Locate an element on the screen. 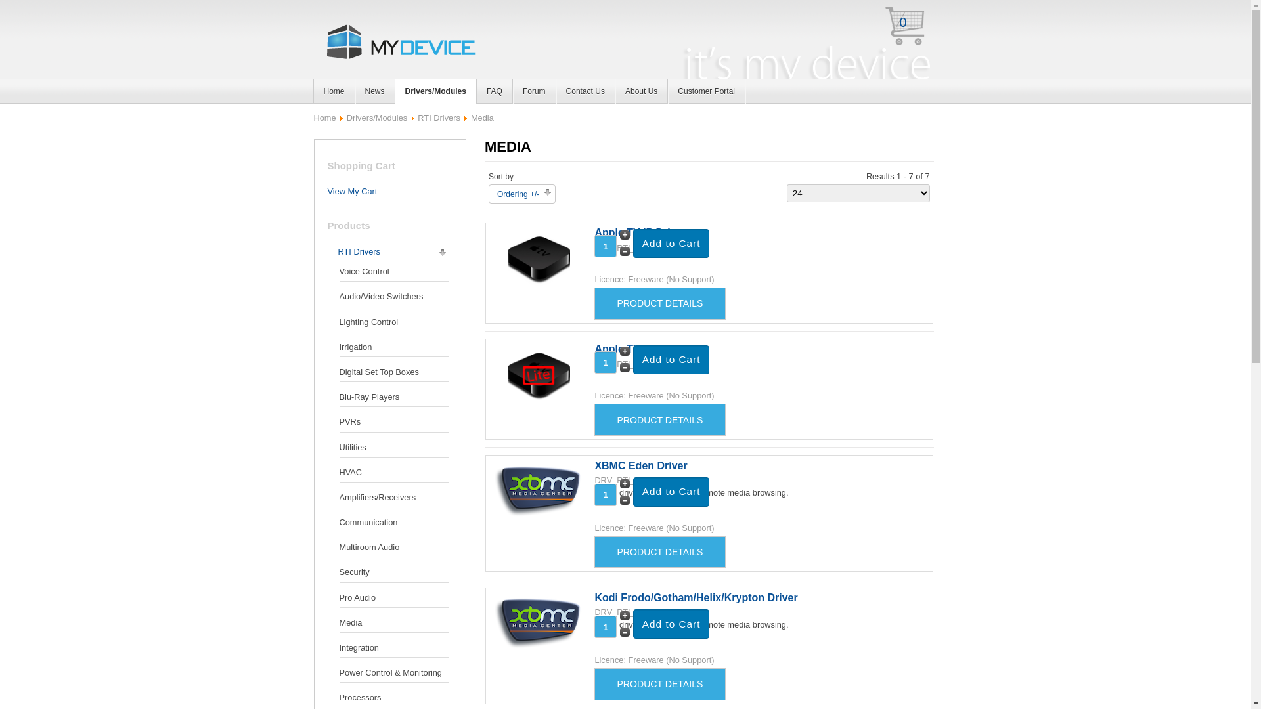  PRODUCT DETAILS is located at coordinates (659, 684).